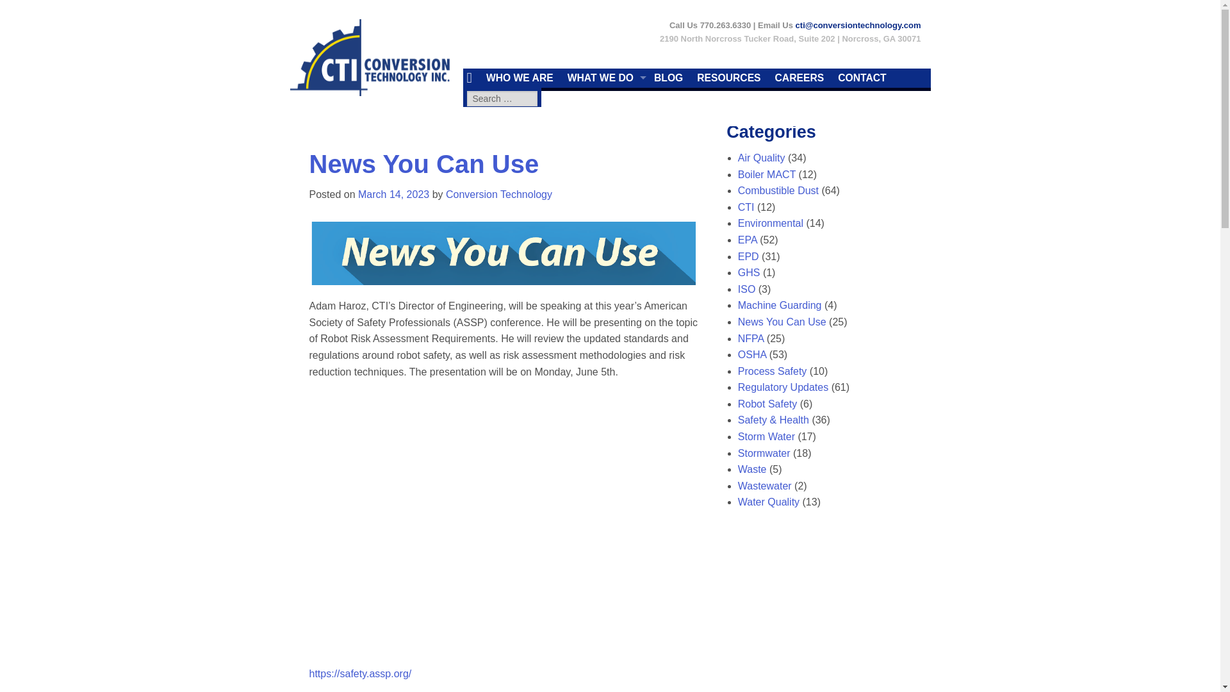 The image size is (1230, 692). I want to click on March 14, 2023, so click(393, 194).